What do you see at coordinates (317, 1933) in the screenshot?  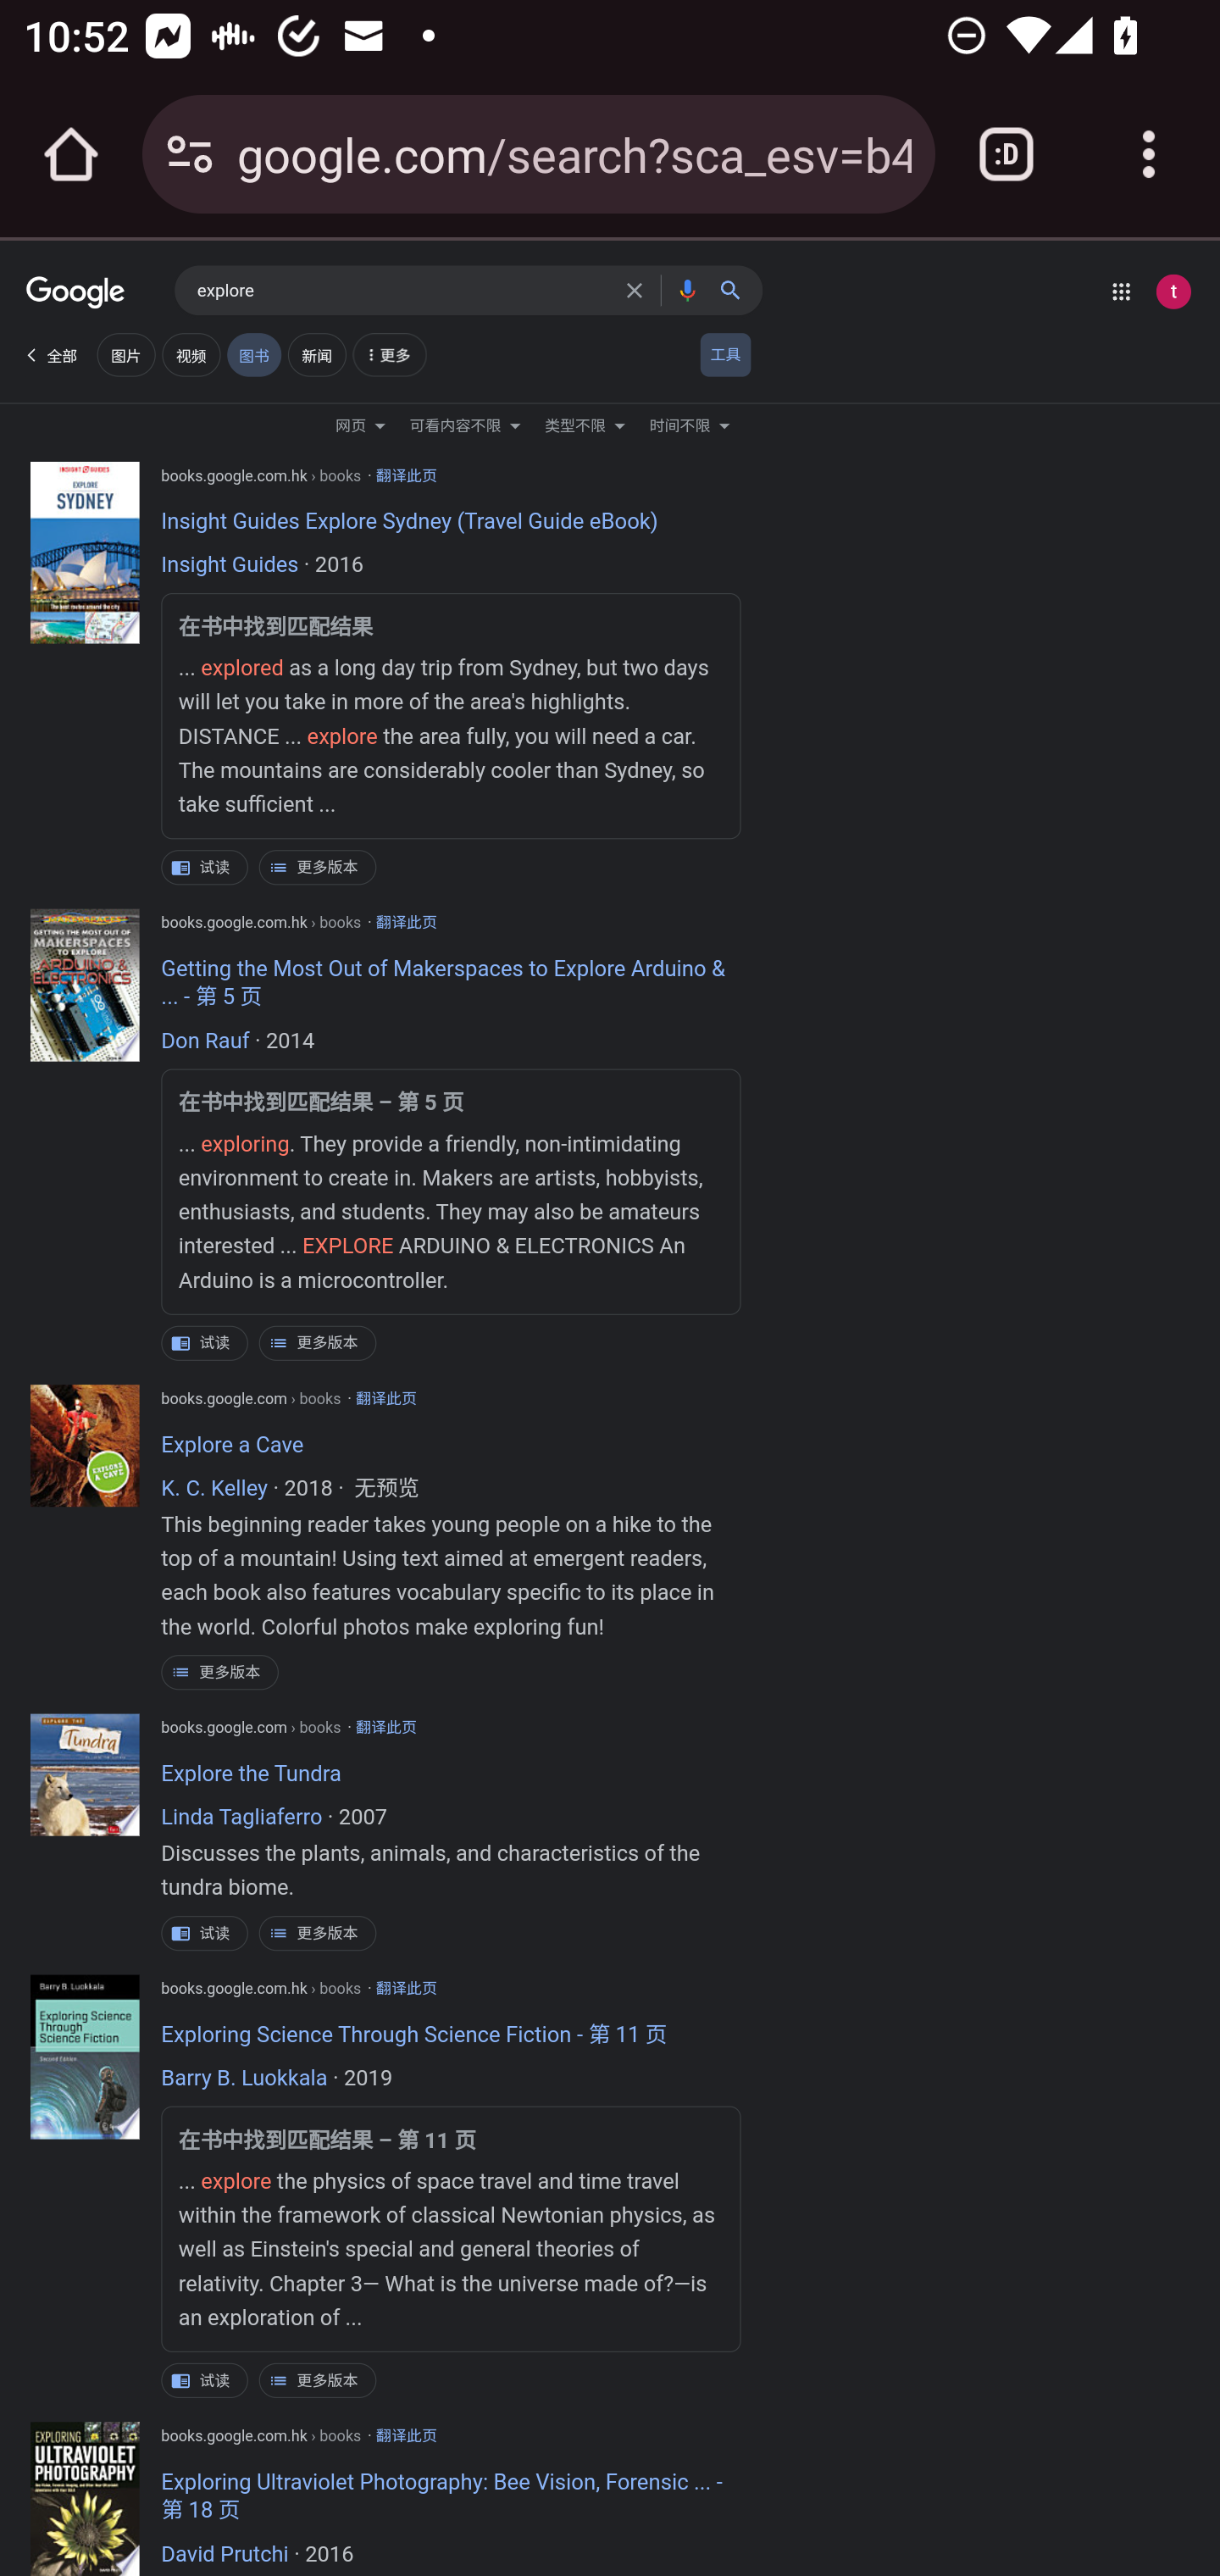 I see `更多版本` at bounding box center [317, 1933].